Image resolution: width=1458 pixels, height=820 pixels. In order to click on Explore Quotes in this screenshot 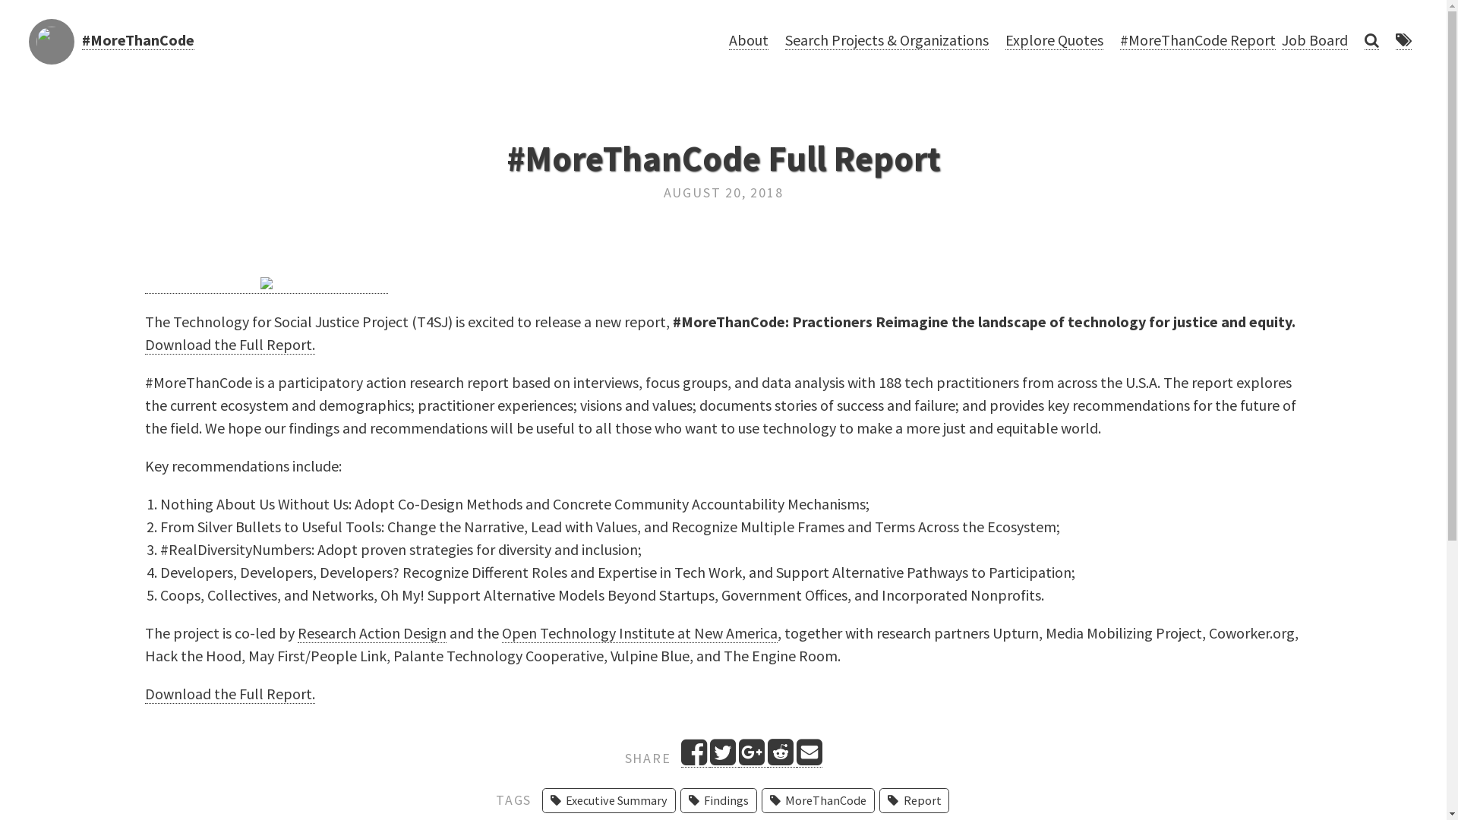, I will do `click(1054, 42)`.